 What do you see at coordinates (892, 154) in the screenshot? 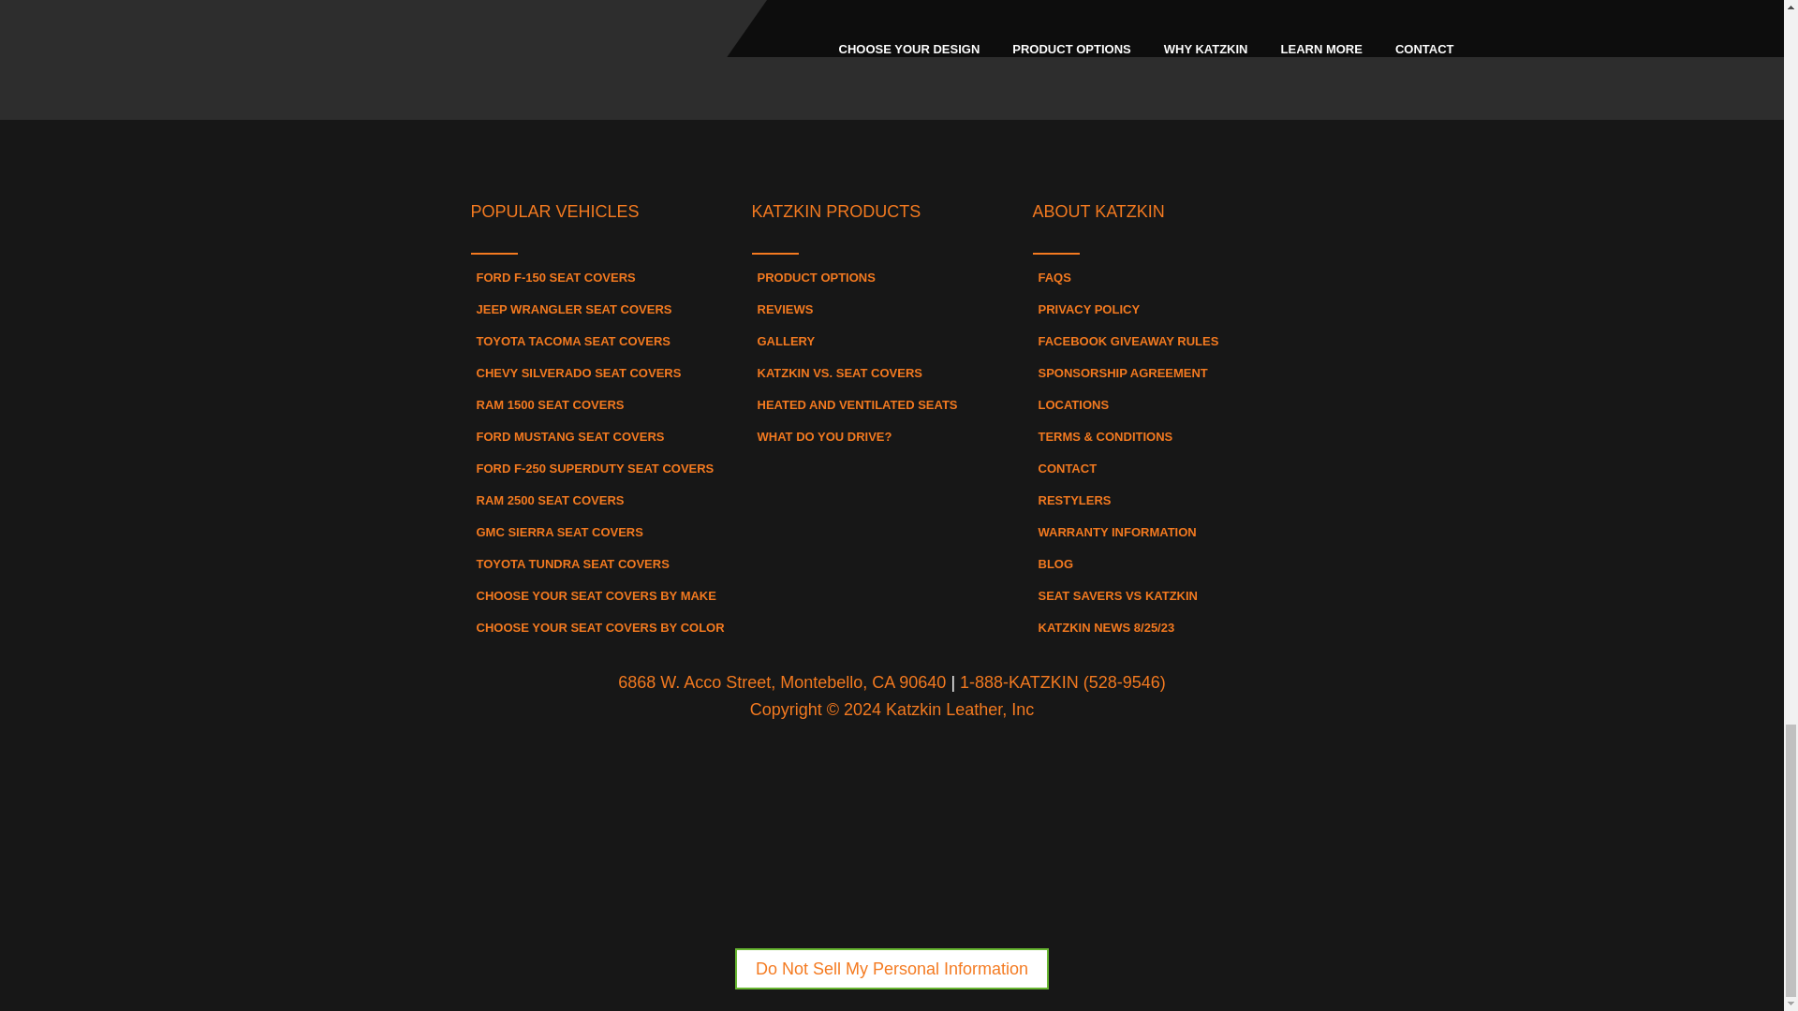
I see `Instagram` at bounding box center [892, 154].